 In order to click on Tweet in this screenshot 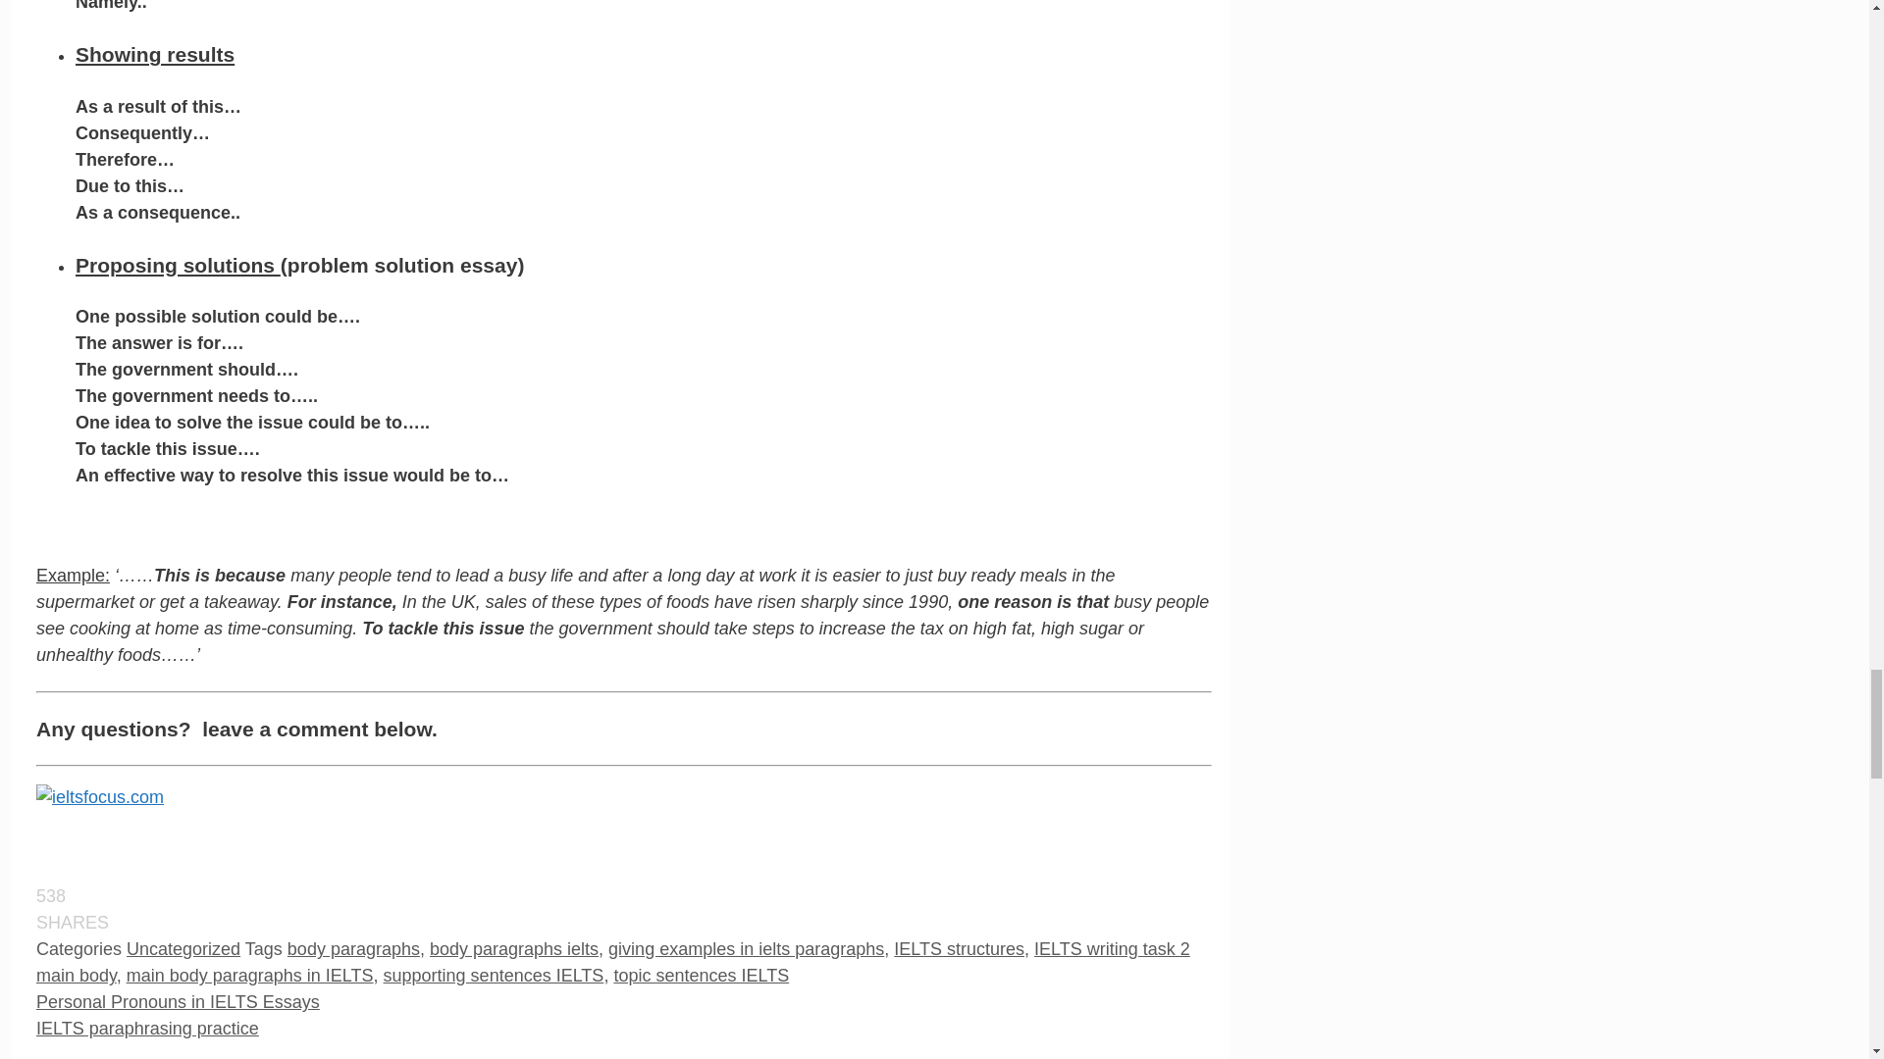, I will do `click(697, 935)`.